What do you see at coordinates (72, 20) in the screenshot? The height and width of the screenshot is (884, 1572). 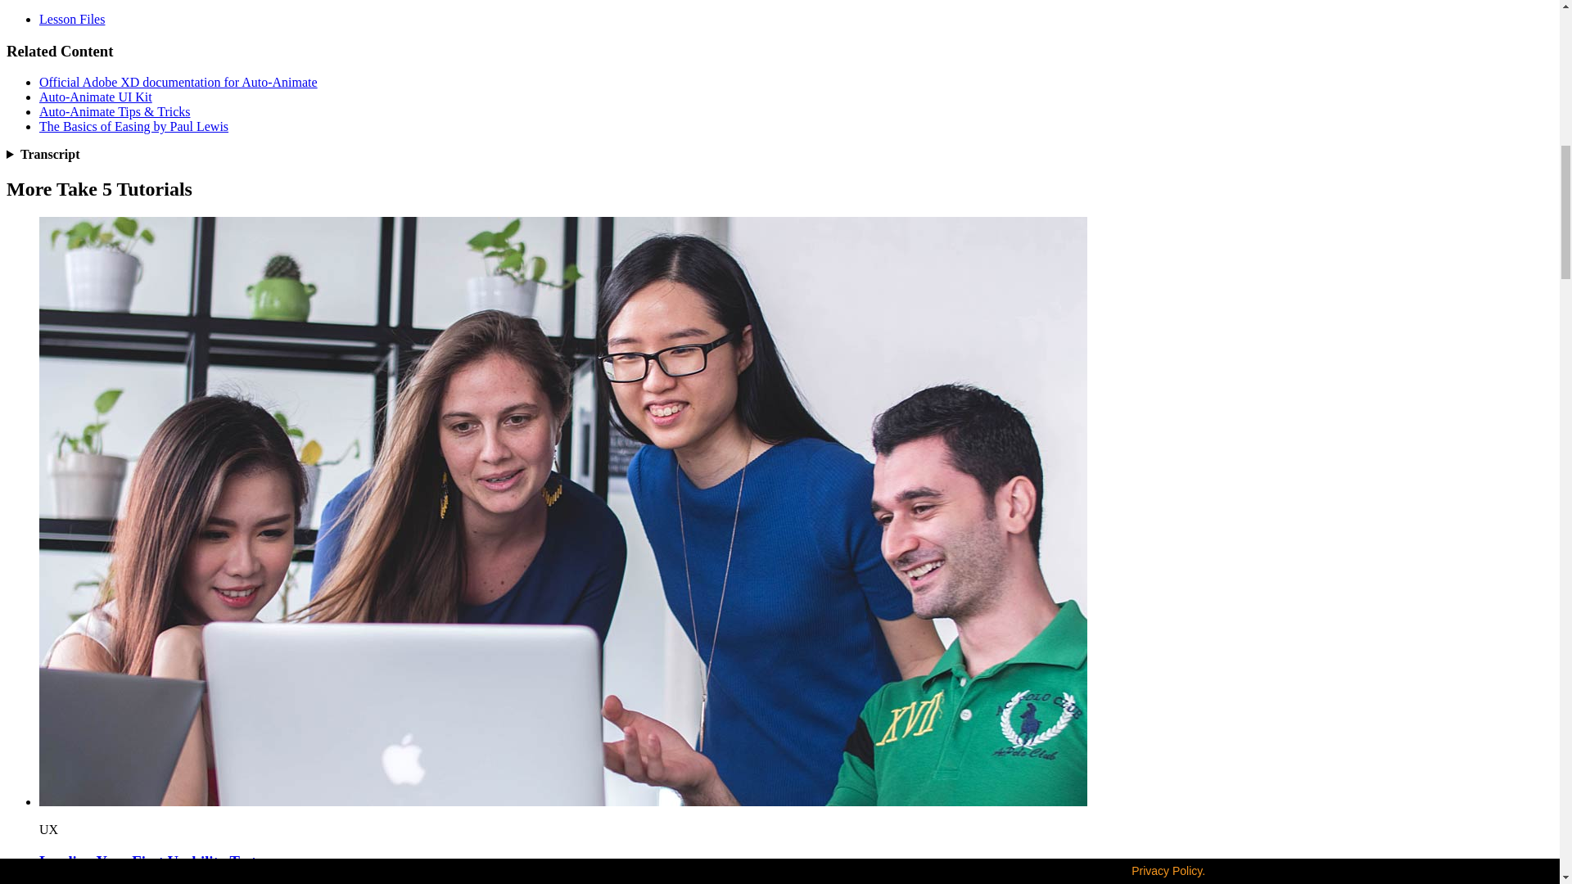 I see `Lesson Files` at bounding box center [72, 20].